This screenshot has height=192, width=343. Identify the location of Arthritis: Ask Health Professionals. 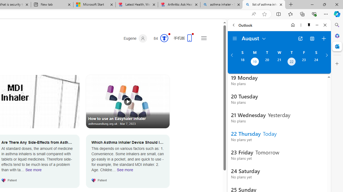
(179, 5).